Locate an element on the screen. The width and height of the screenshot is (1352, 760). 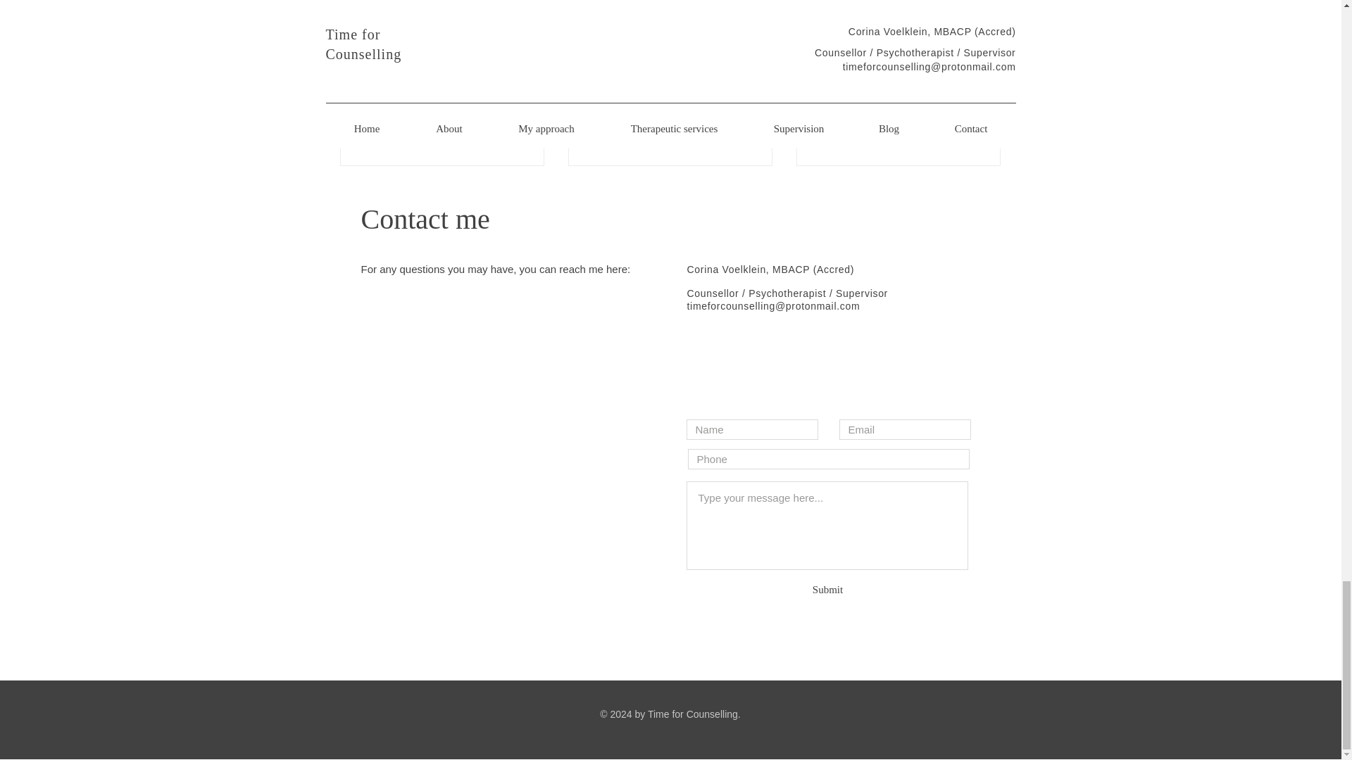
Silence as kindness is located at coordinates (442, 117).